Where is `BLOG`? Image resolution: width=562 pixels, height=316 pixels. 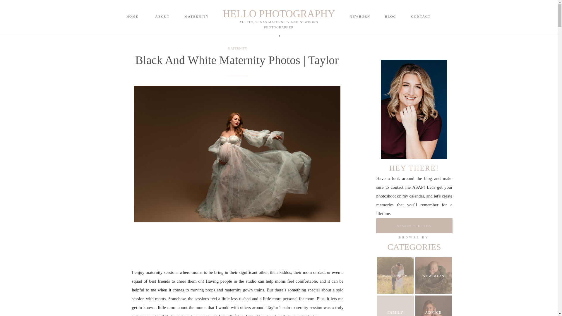 BLOG is located at coordinates (390, 16).